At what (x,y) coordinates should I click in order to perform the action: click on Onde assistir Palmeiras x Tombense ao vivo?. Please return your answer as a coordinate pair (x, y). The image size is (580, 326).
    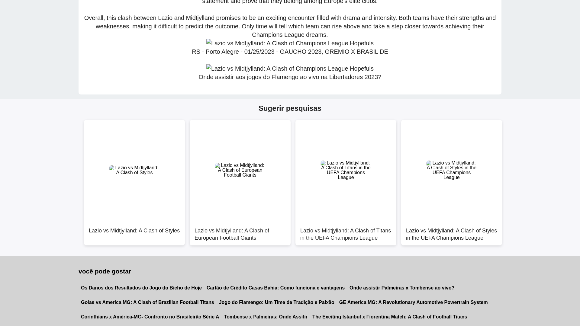
    Looking at the image, I should click on (402, 288).